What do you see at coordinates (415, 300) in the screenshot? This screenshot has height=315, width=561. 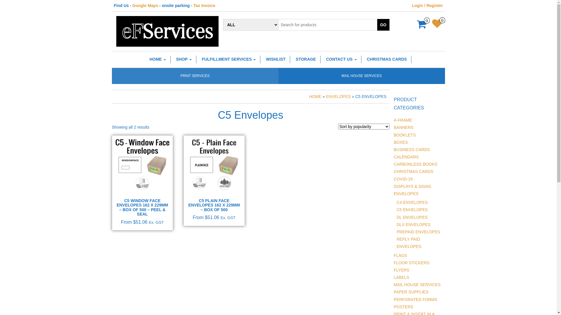 I see `PERFORATED FORMS` at bounding box center [415, 300].